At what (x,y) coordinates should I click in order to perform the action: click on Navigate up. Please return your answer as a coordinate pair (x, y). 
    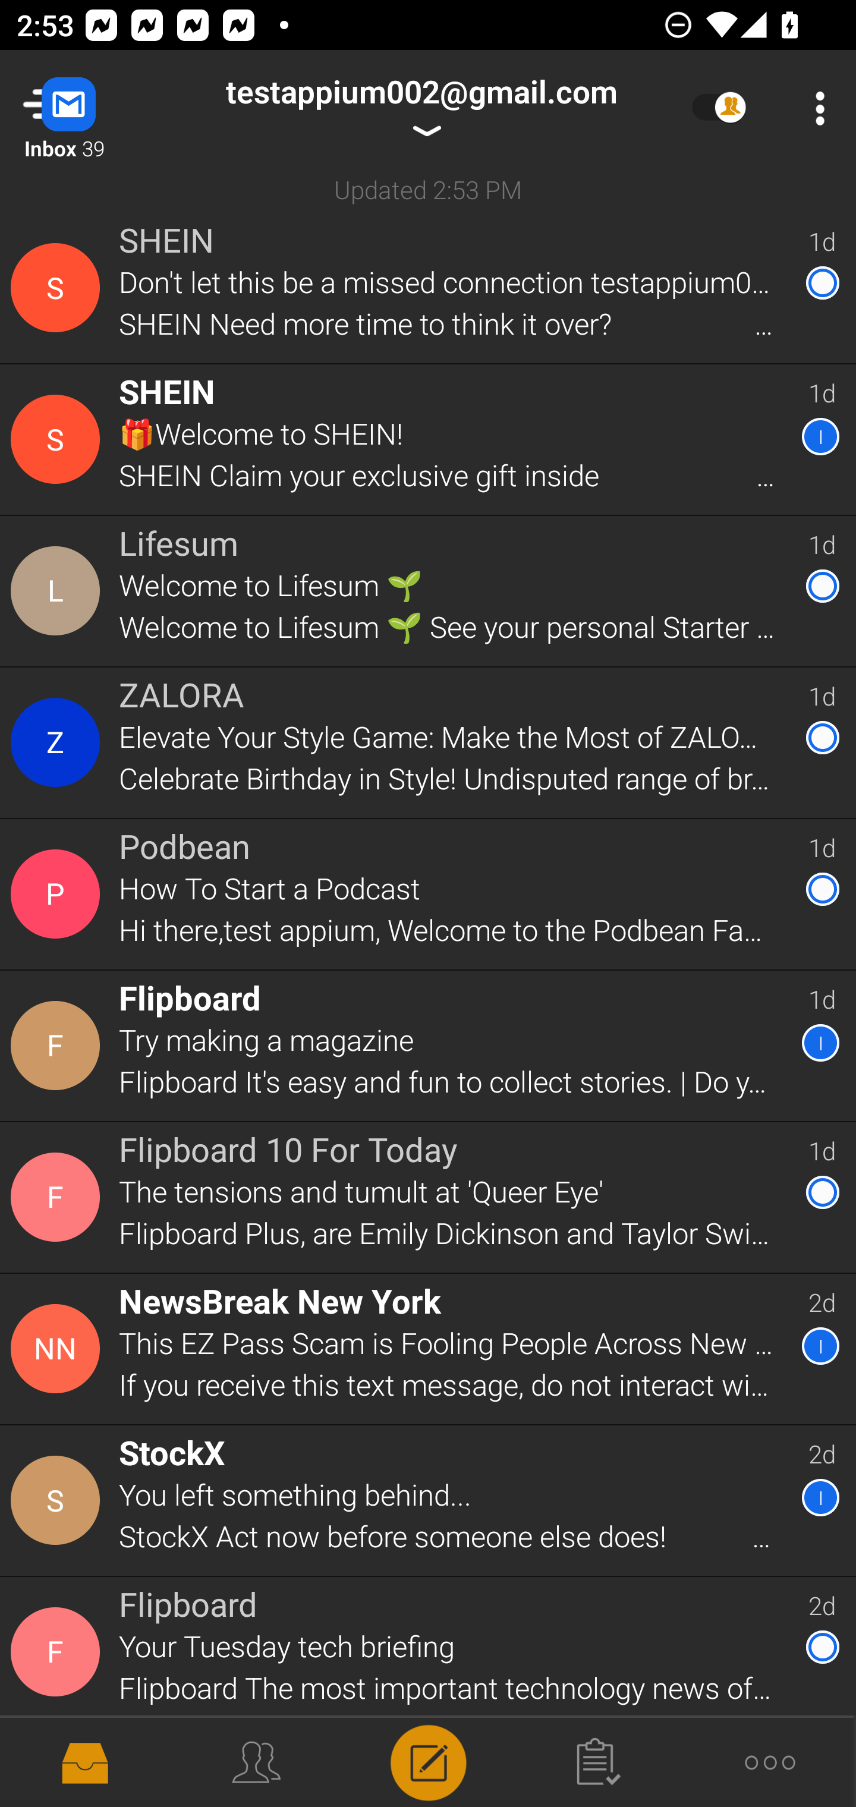
    Looking at the image, I should click on (94, 108).